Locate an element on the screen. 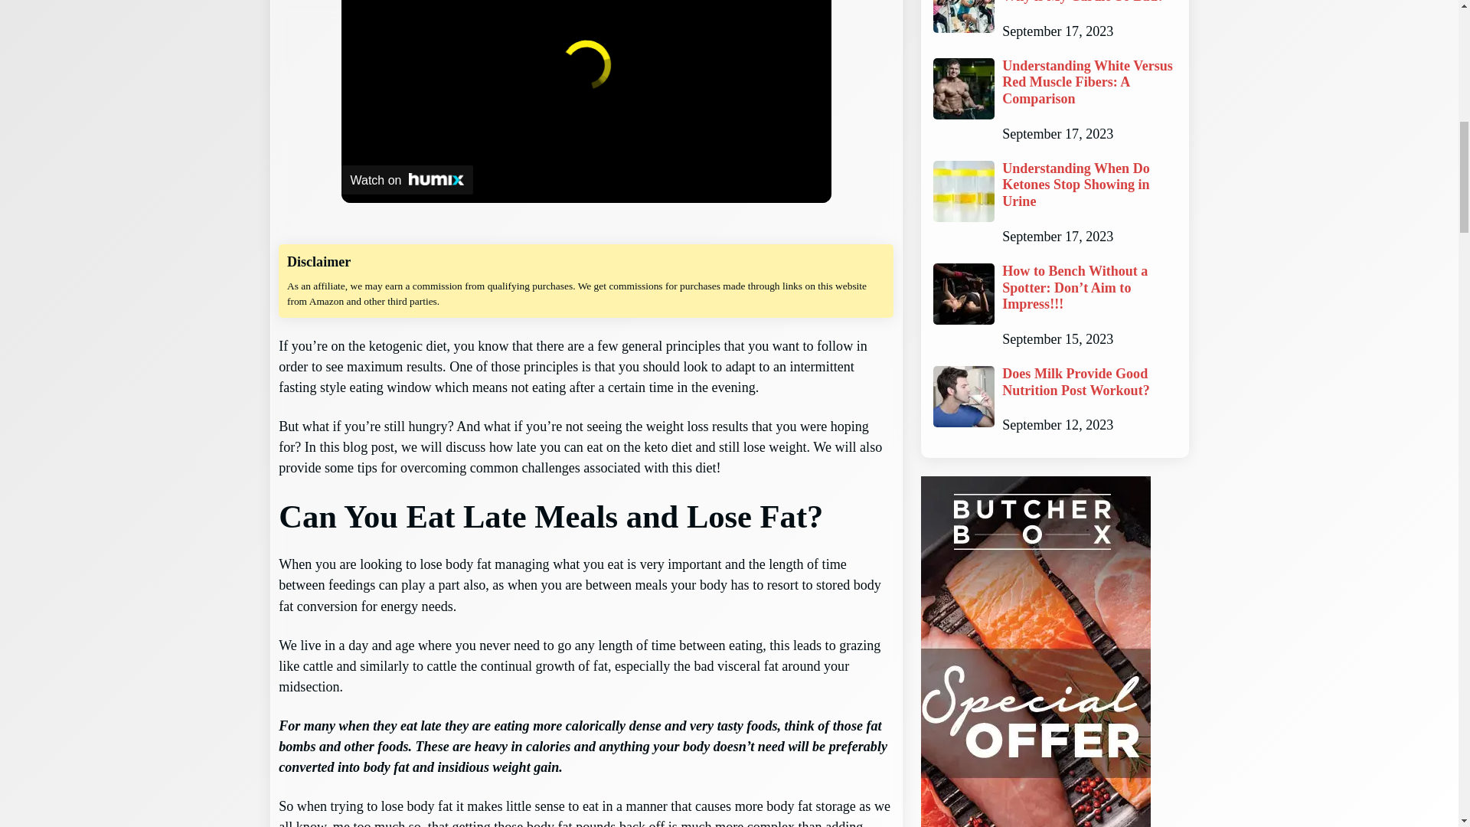 Image resolution: width=1470 pixels, height=827 pixels. Understanding White Versus Red Muscle Fibers: A Comparison is located at coordinates (1089, 83).